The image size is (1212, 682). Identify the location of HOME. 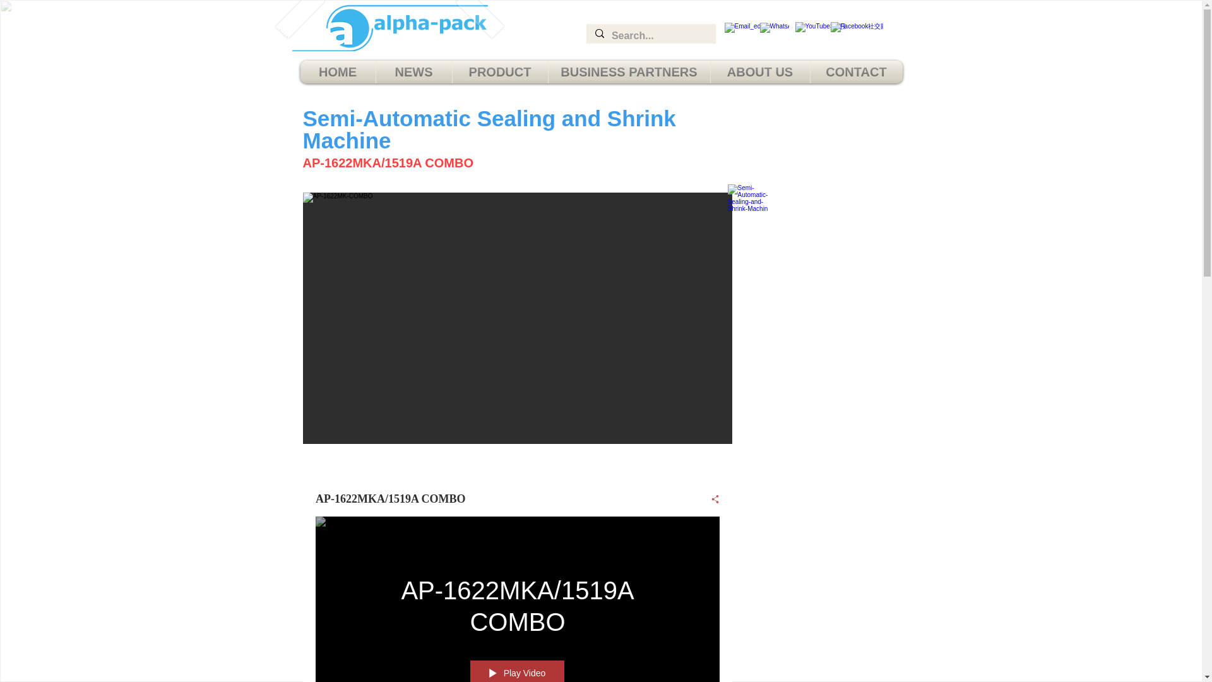
(338, 72).